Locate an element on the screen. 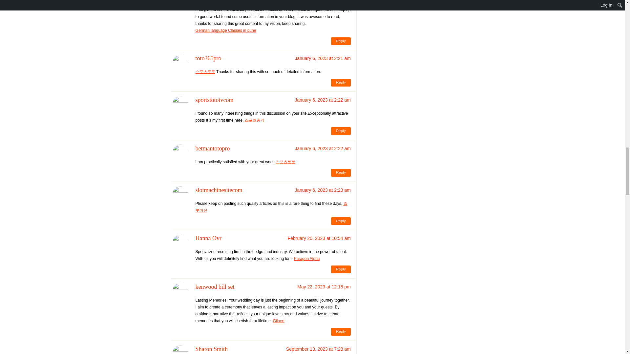  Reply is located at coordinates (341, 41).